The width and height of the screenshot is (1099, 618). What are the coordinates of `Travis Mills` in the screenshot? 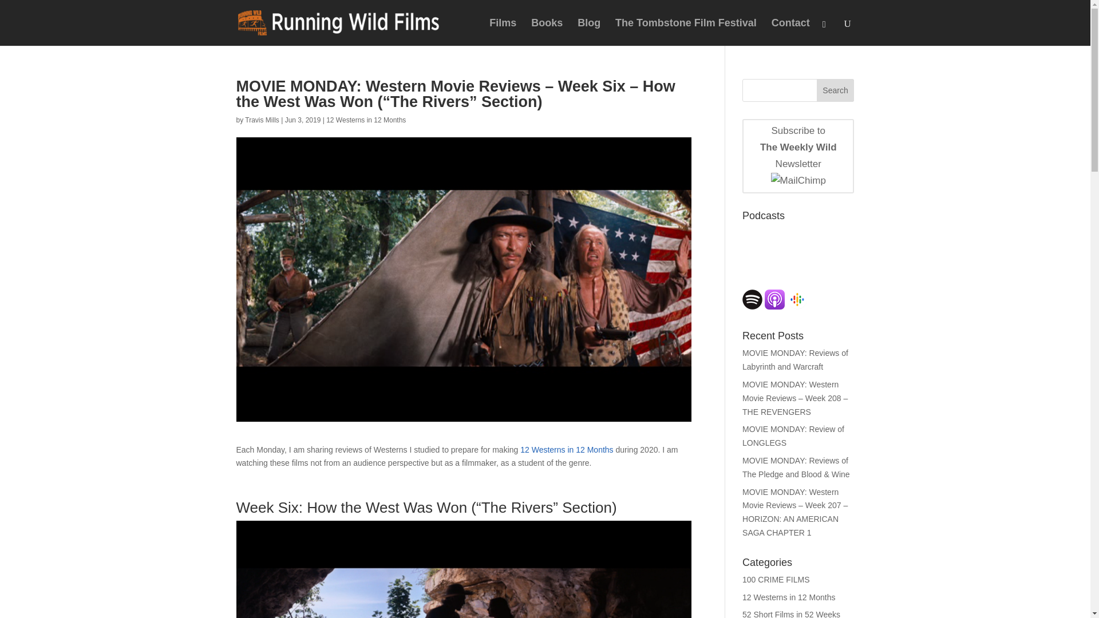 It's located at (262, 120).